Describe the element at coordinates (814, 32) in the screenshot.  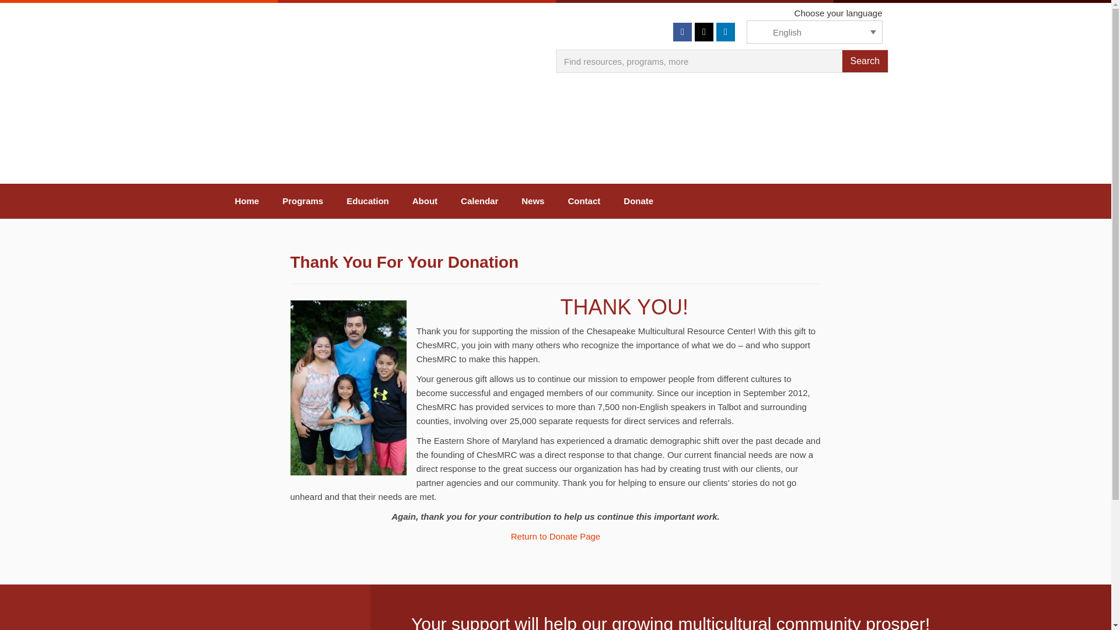
I see `English` at that location.